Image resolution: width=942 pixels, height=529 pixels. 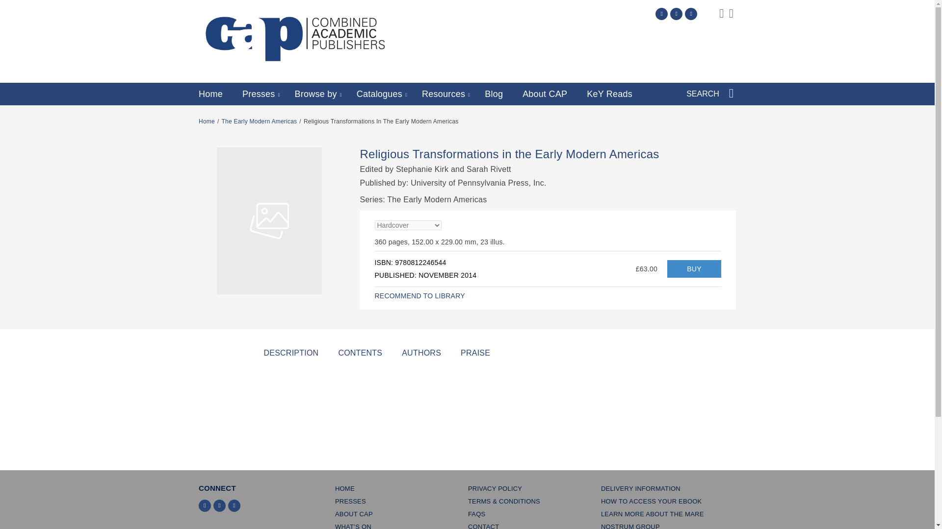 I want to click on Recommend to Library, so click(x=420, y=296).